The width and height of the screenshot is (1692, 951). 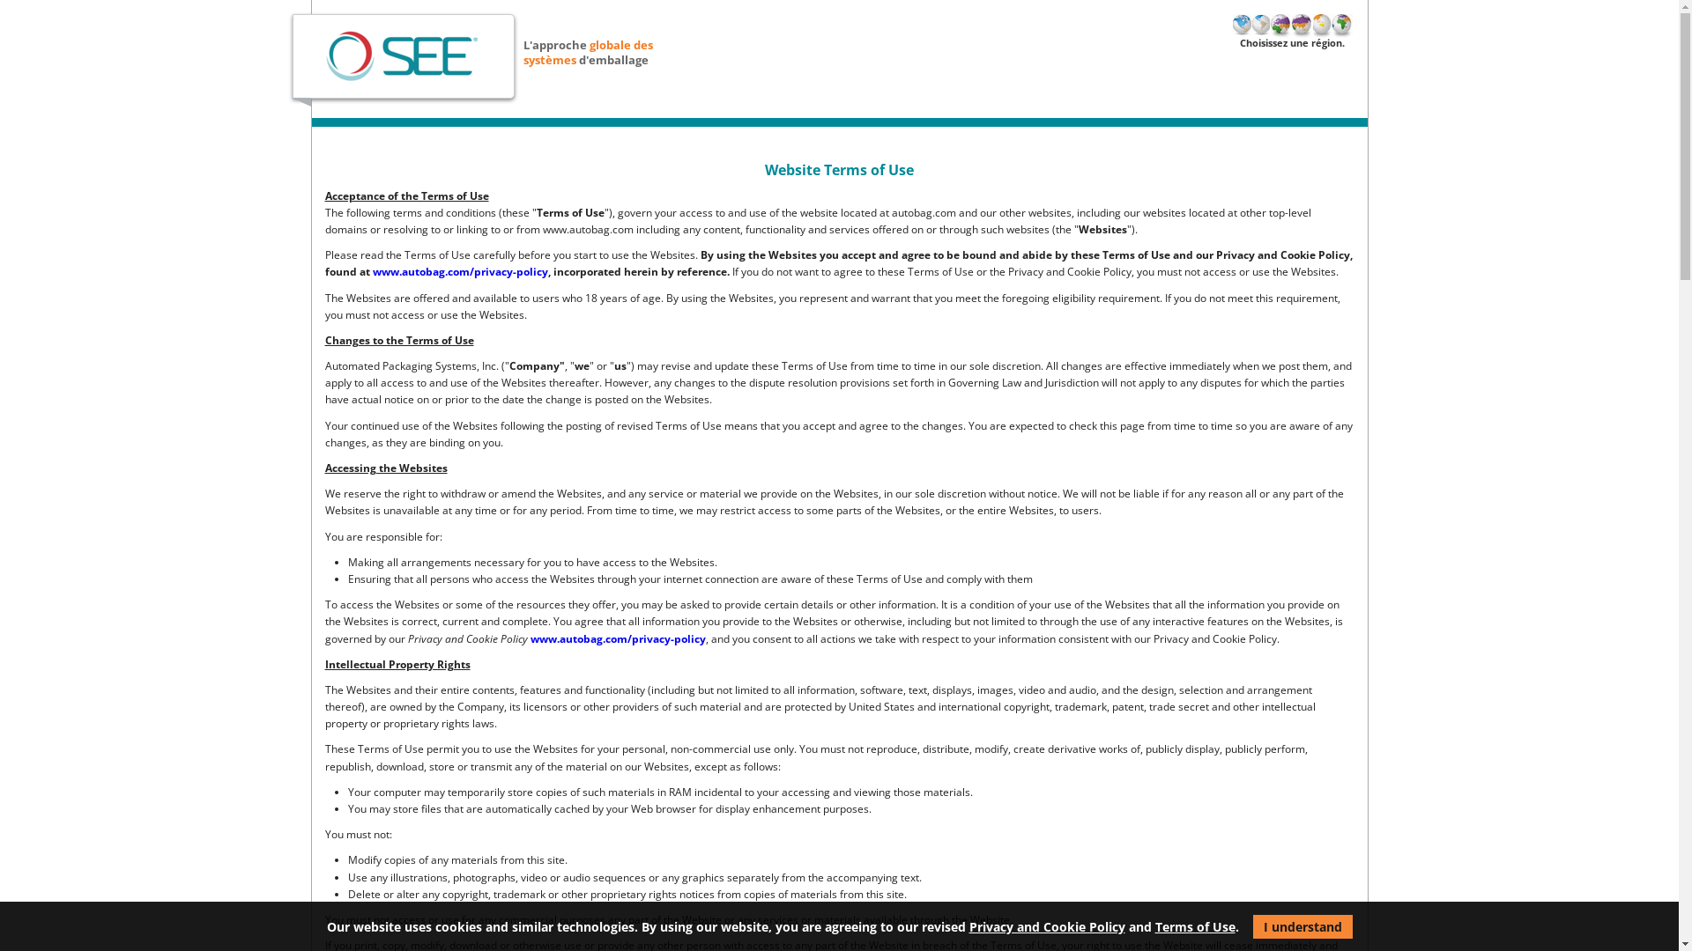 What do you see at coordinates (1047, 926) in the screenshot?
I see `Privacy and Cookie Policy` at bounding box center [1047, 926].